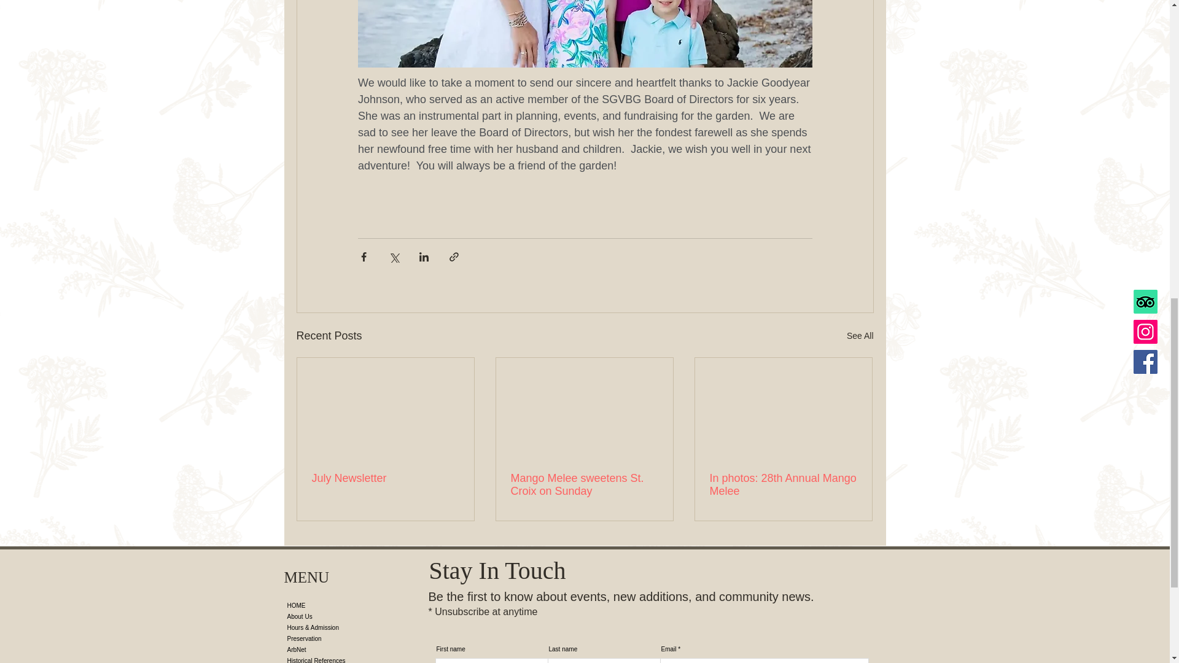 Image resolution: width=1179 pixels, height=663 pixels. I want to click on See All, so click(860, 336).